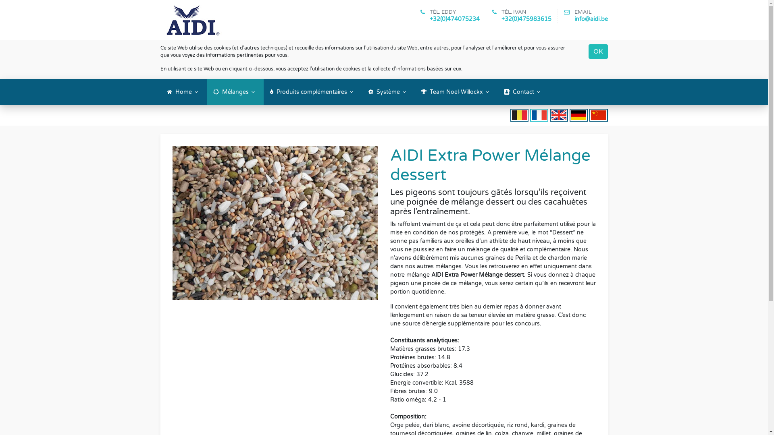  Describe the element at coordinates (206, 114) in the screenshot. I see `Intro` at that location.